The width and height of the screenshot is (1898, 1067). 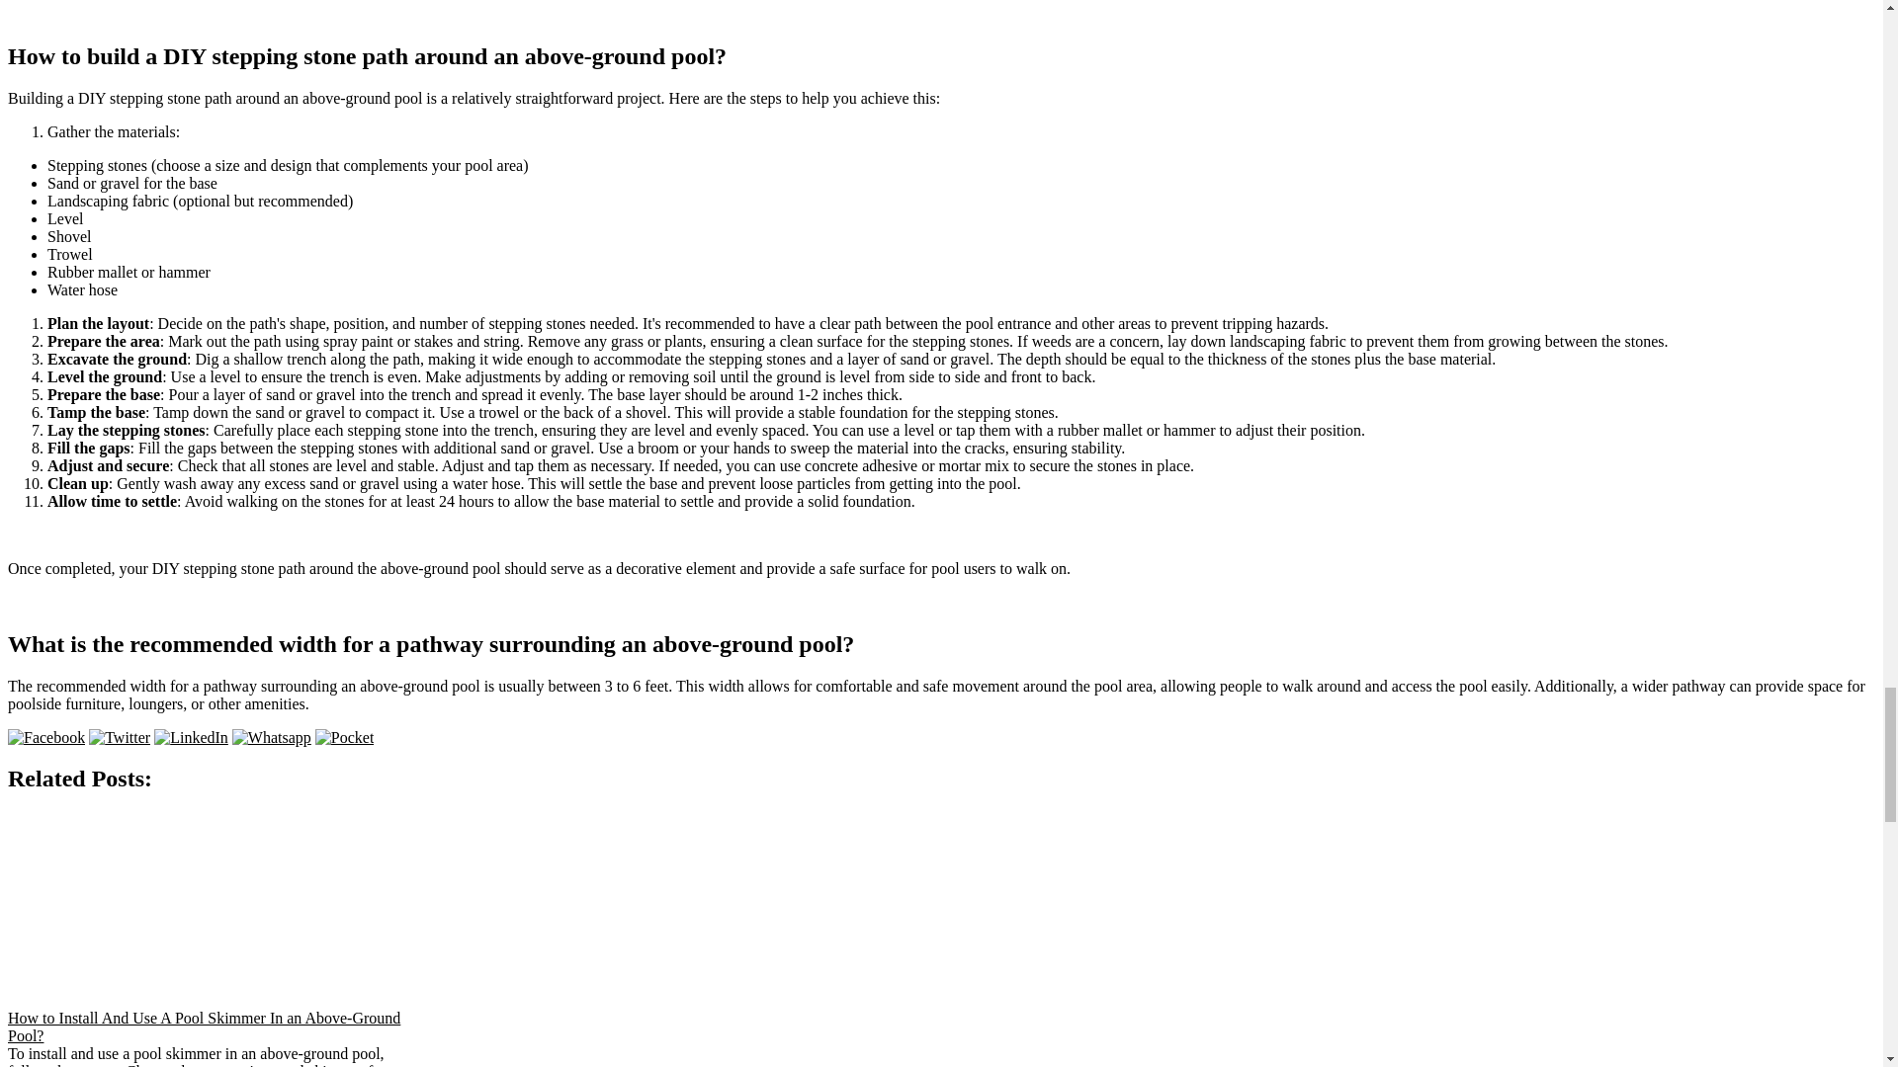 What do you see at coordinates (271, 737) in the screenshot?
I see `Whatsapp` at bounding box center [271, 737].